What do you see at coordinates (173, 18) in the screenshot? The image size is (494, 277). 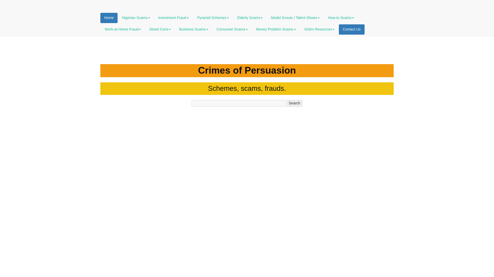 I see `Investment Fraud` at bounding box center [173, 18].